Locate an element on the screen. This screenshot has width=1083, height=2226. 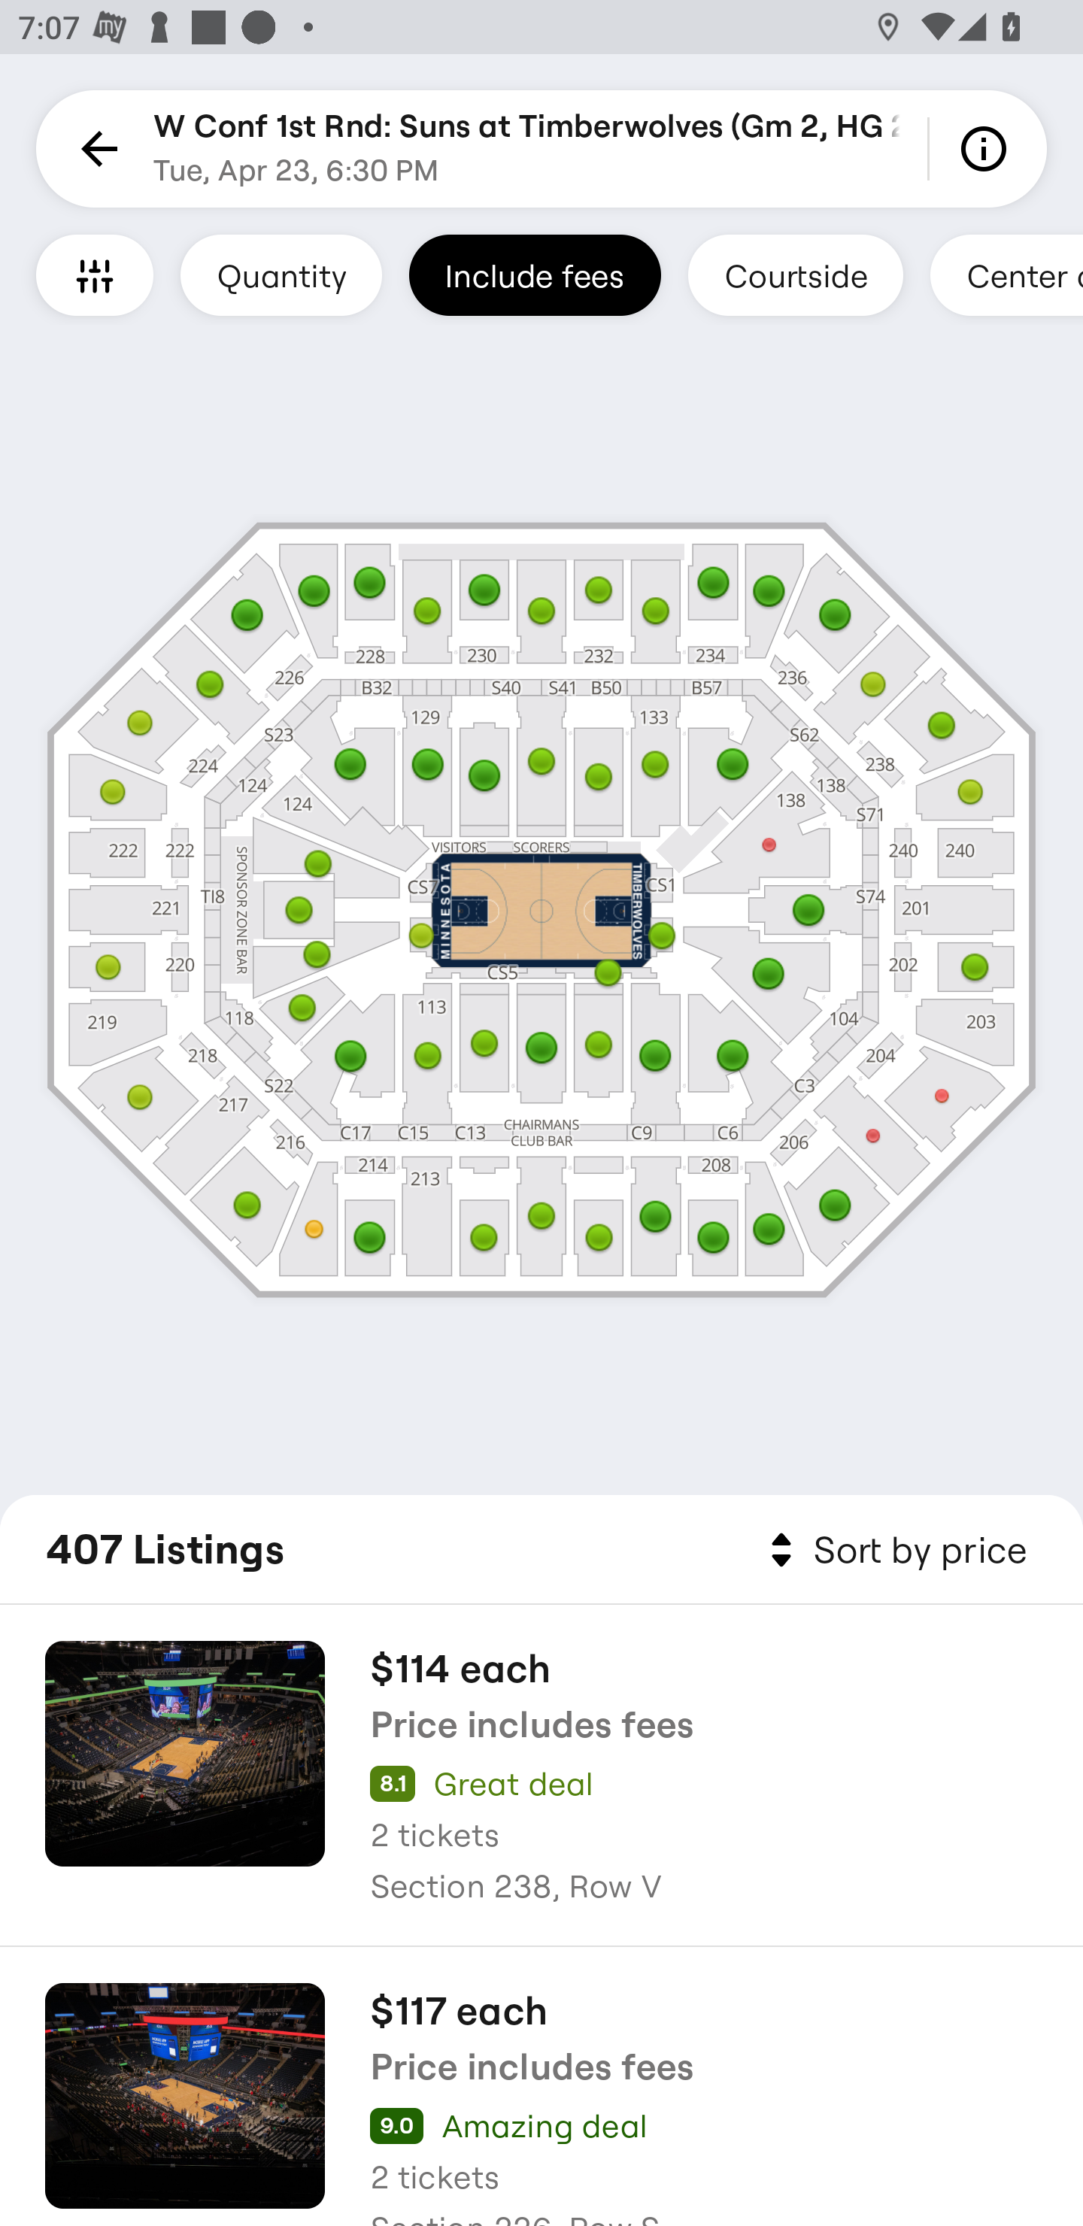
Center court is located at coordinates (1006, 274).